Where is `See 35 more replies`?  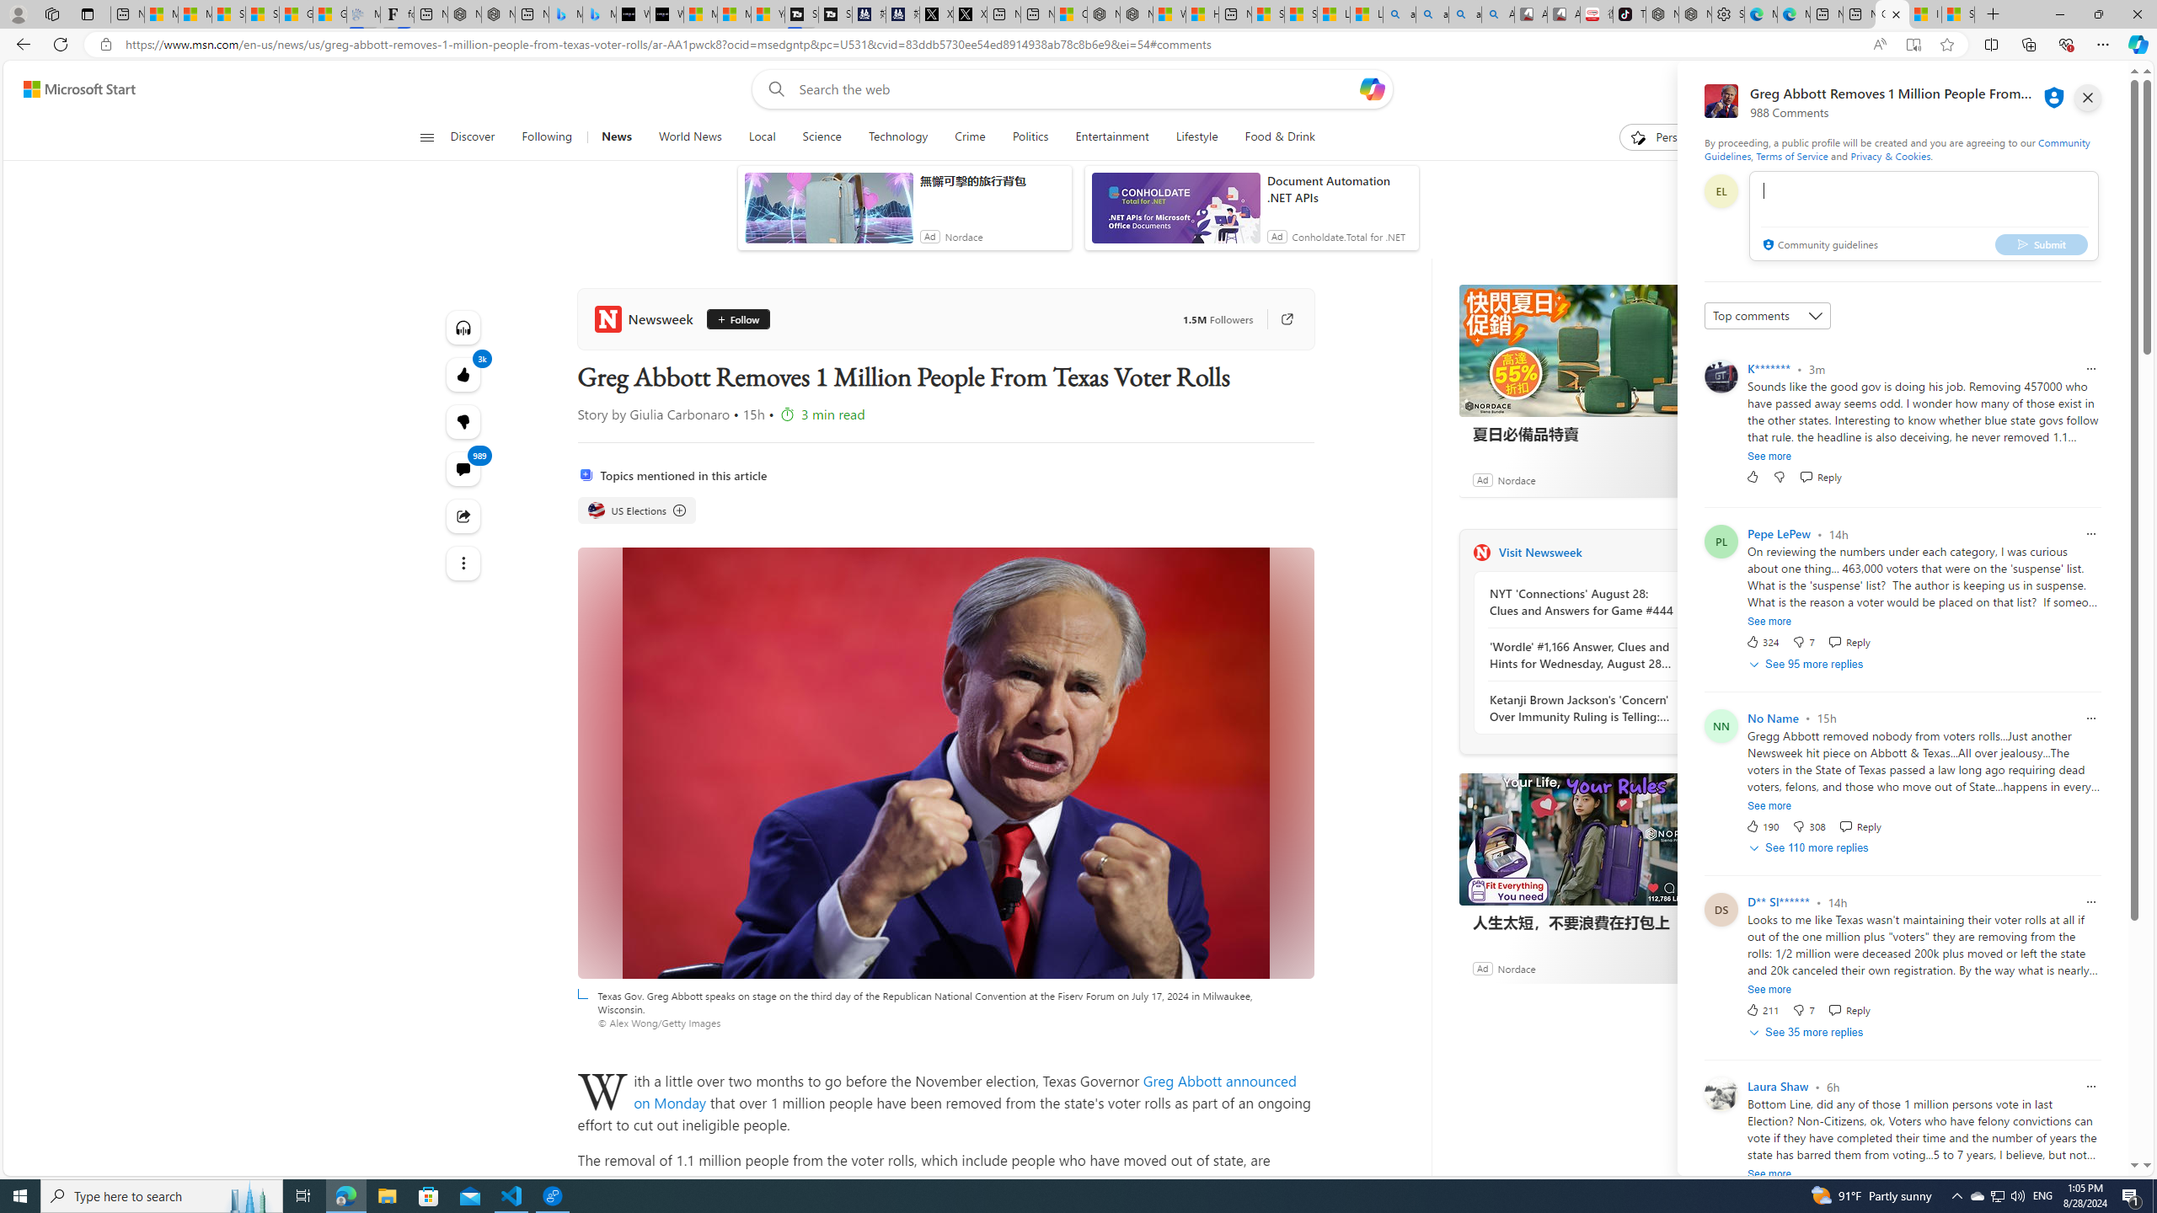
See 35 more replies is located at coordinates (1808, 1033).